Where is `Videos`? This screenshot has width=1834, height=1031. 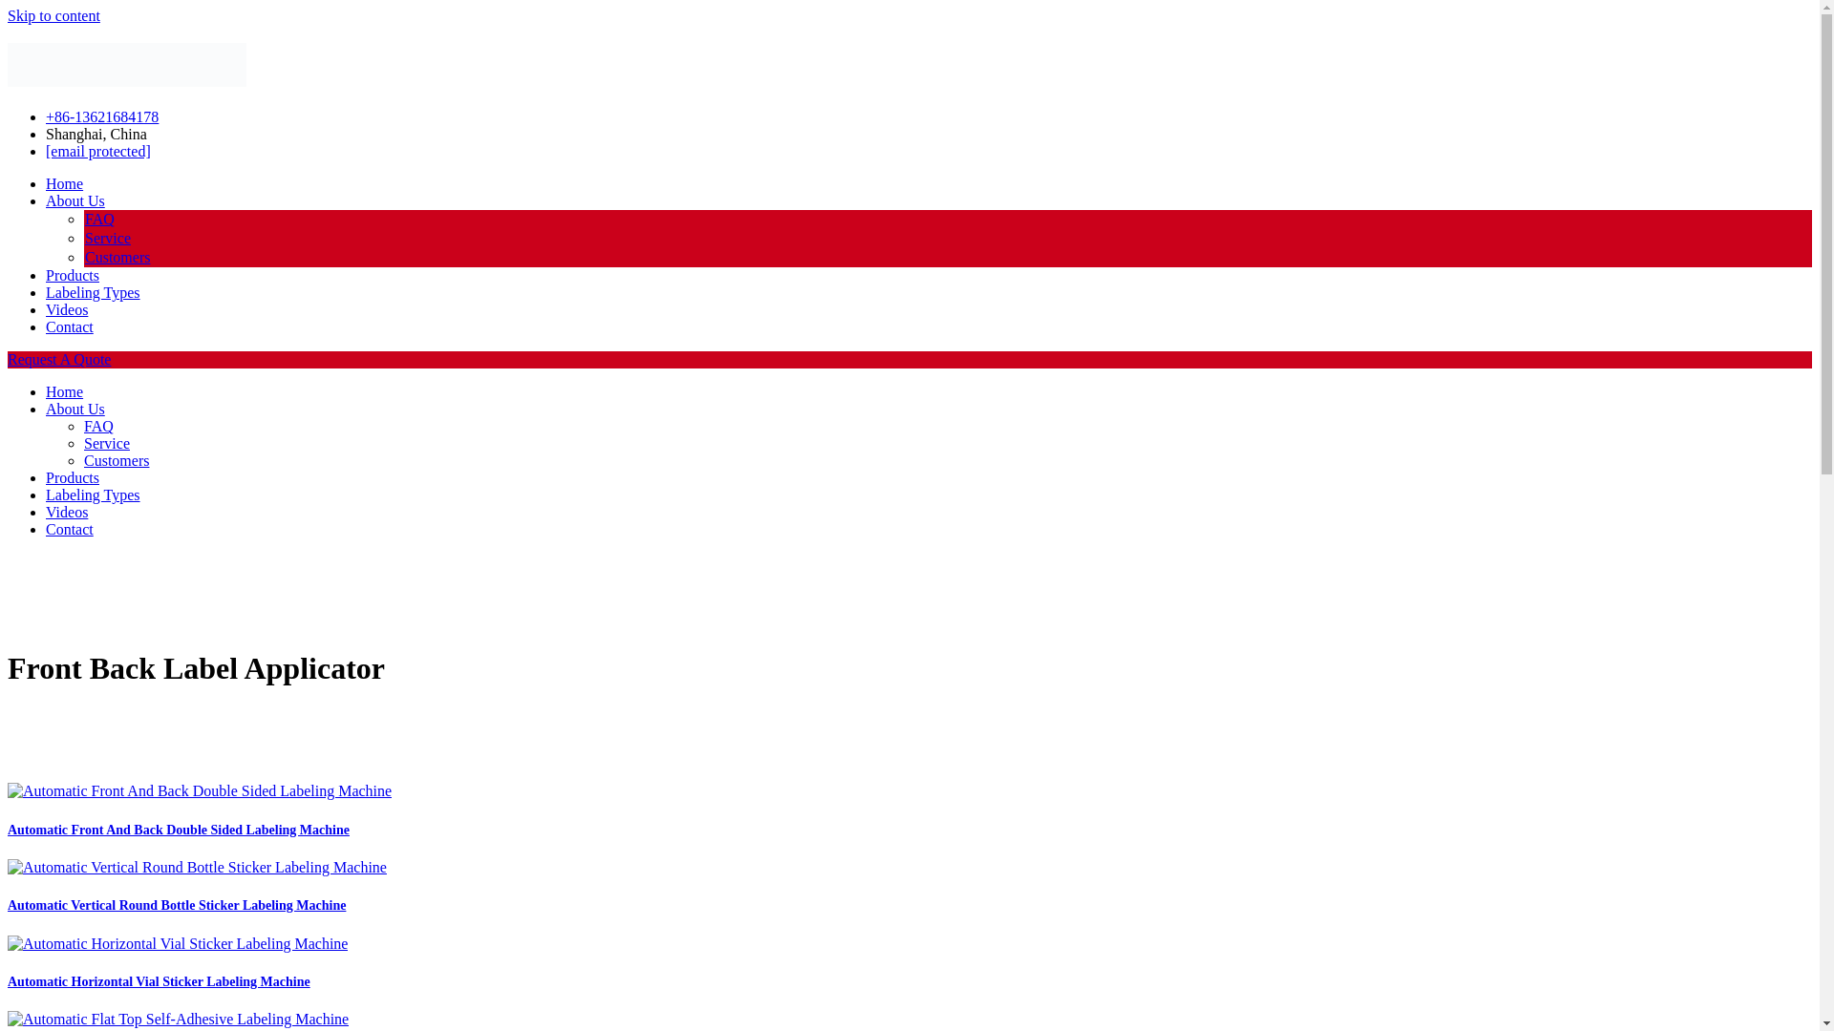 Videos is located at coordinates (67, 512).